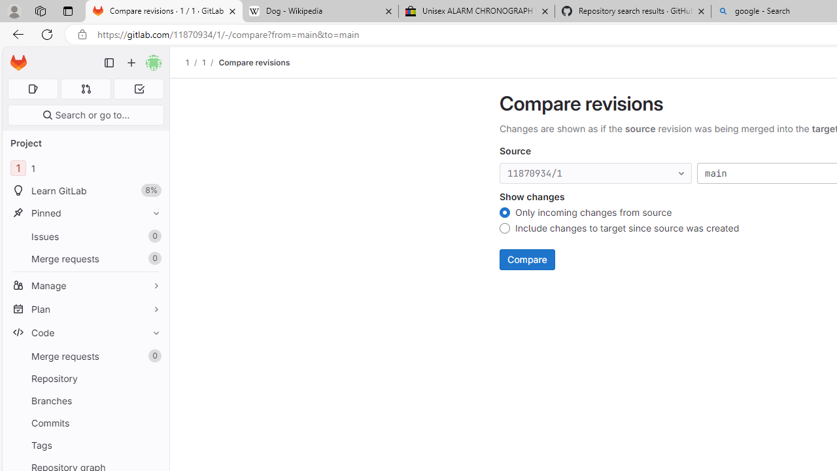 The width and height of the screenshot is (837, 471). Describe the element at coordinates (131, 63) in the screenshot. I see `Create new...` at that location.